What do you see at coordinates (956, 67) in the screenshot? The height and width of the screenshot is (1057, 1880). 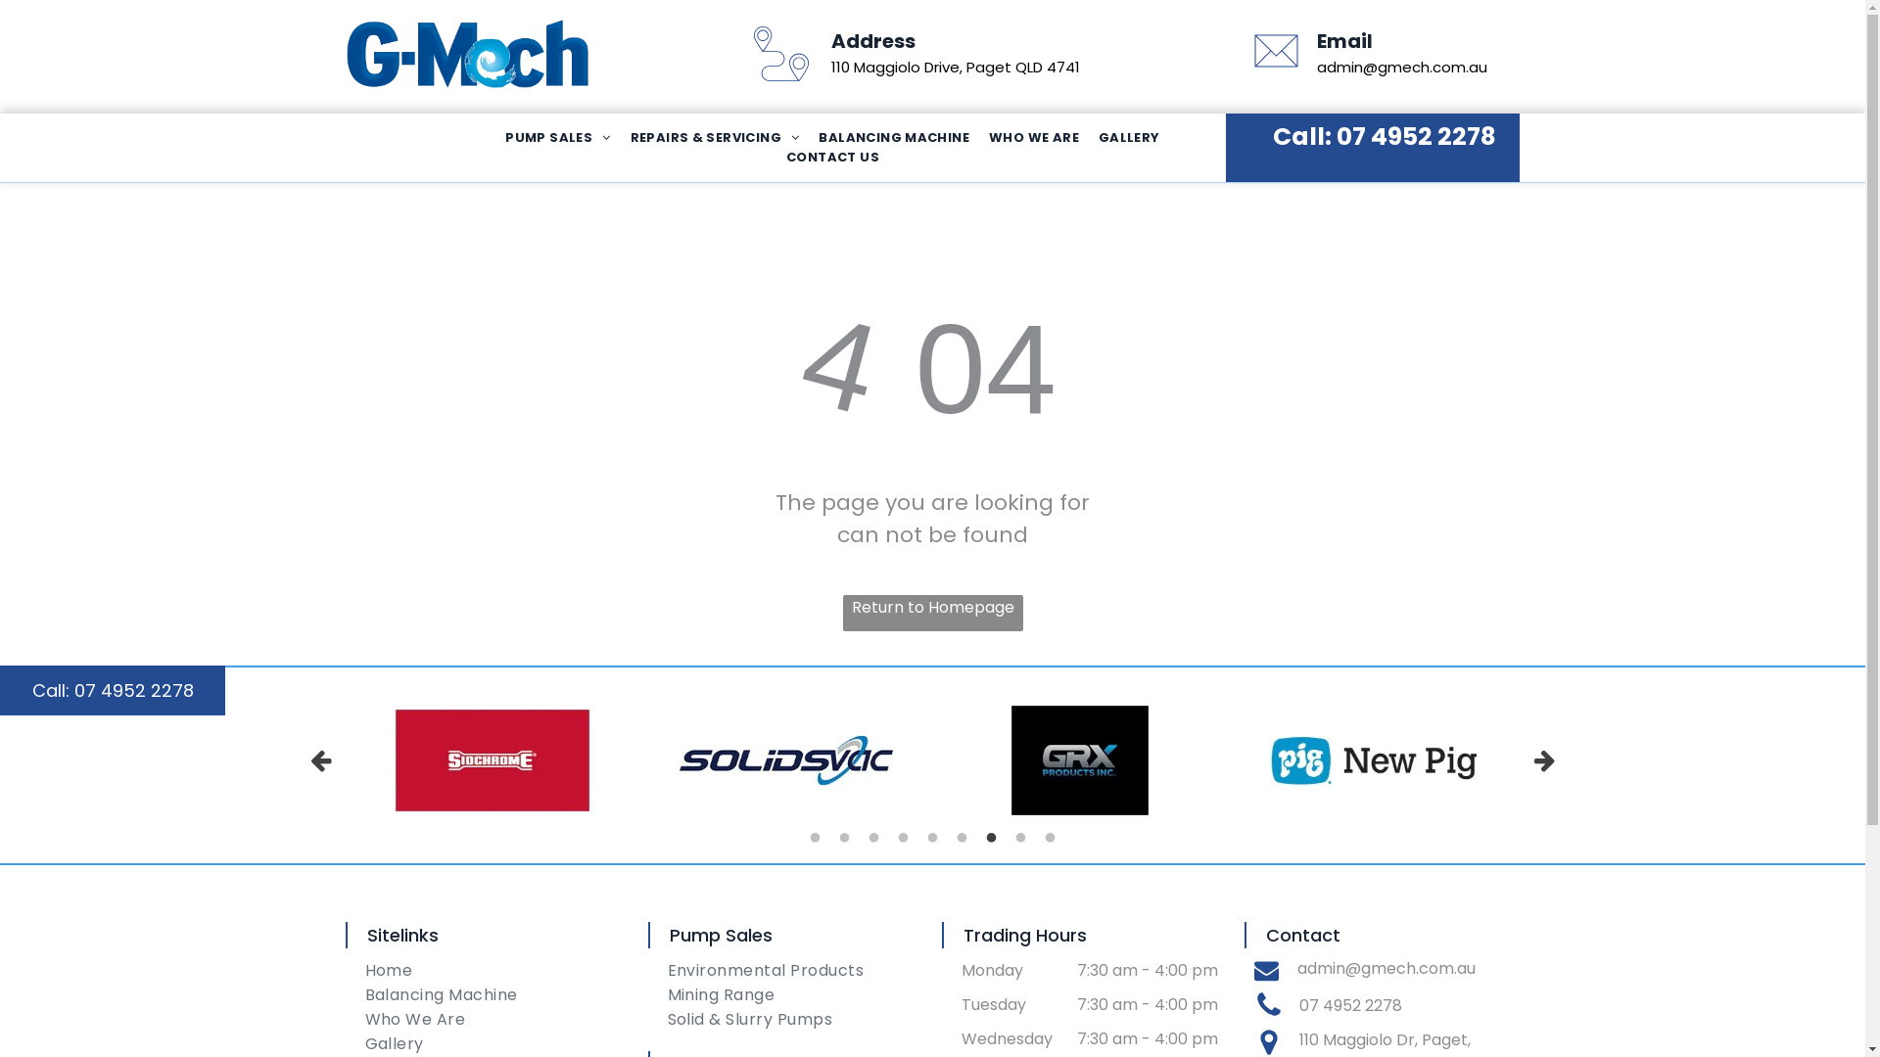 I see `110 Maggiolo Drive, Paget QLD 4741` at bounding box center [956, 67].